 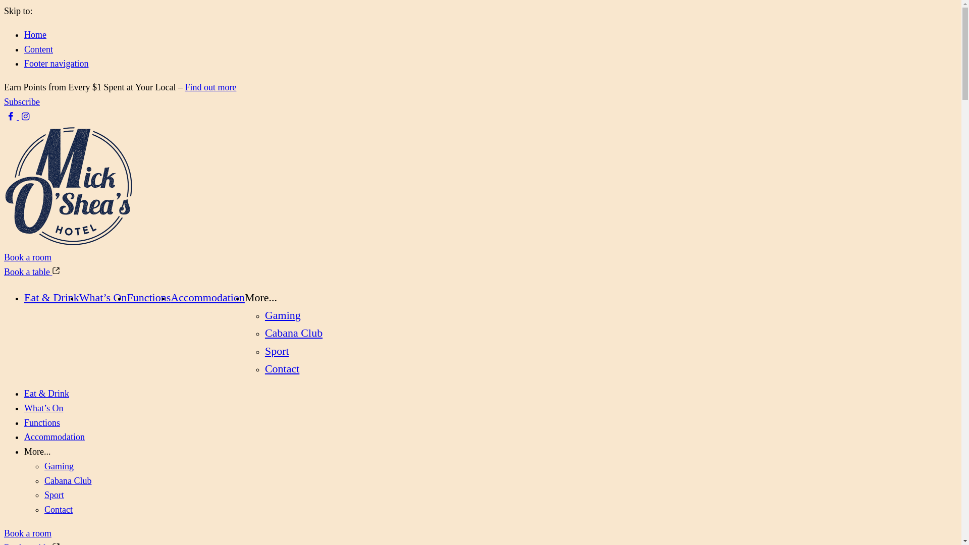 I want to click on Find out more, so click(x=210, y=87).